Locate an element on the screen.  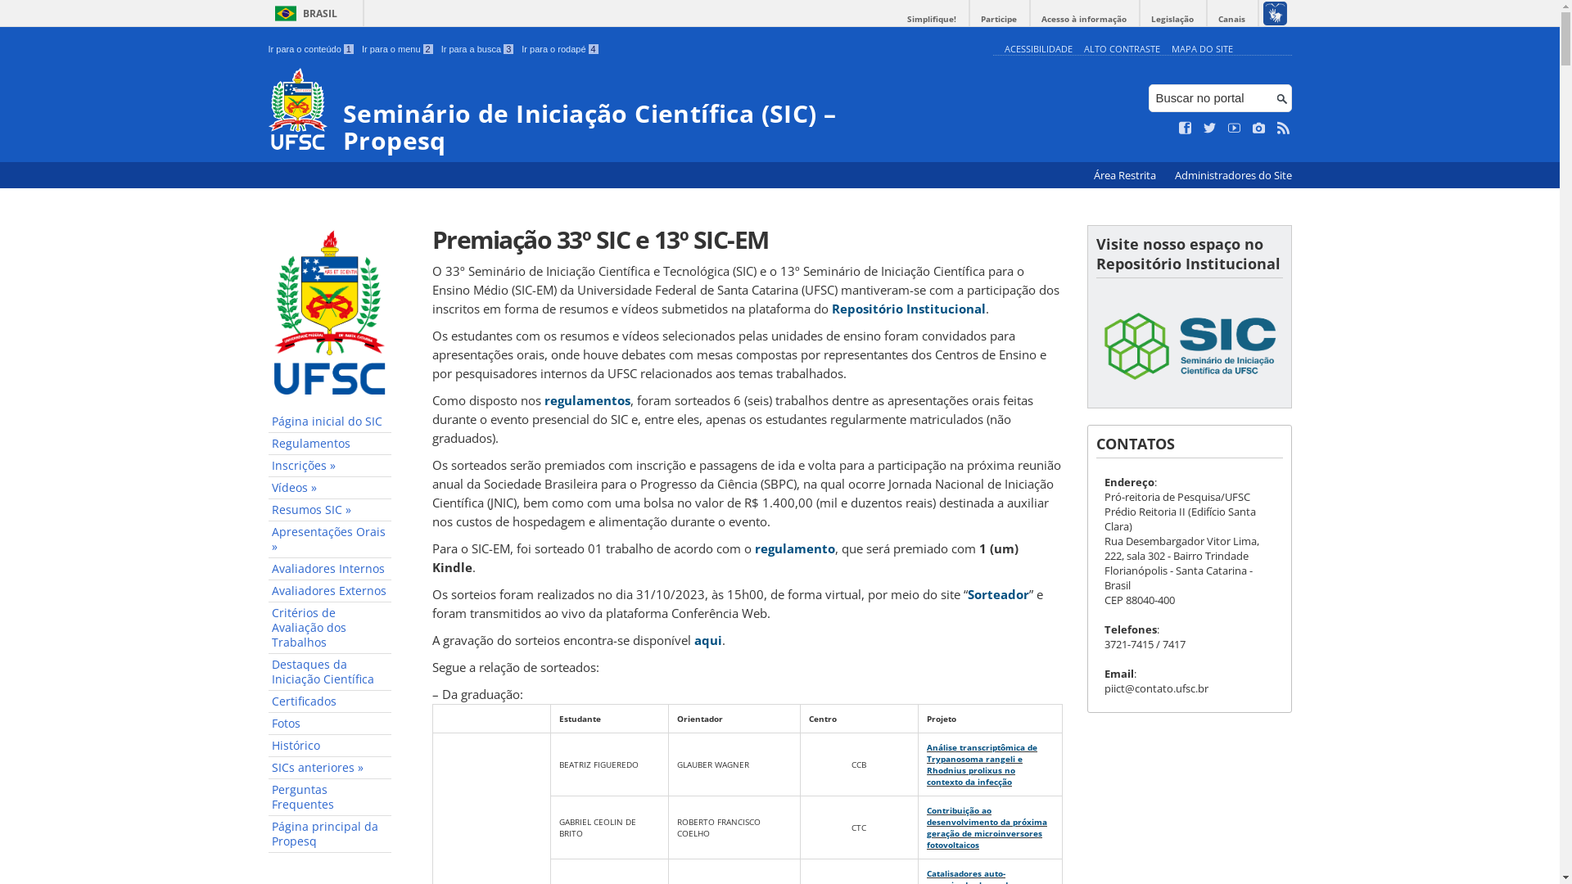
BRASIL is located at coordinates (303, 13).